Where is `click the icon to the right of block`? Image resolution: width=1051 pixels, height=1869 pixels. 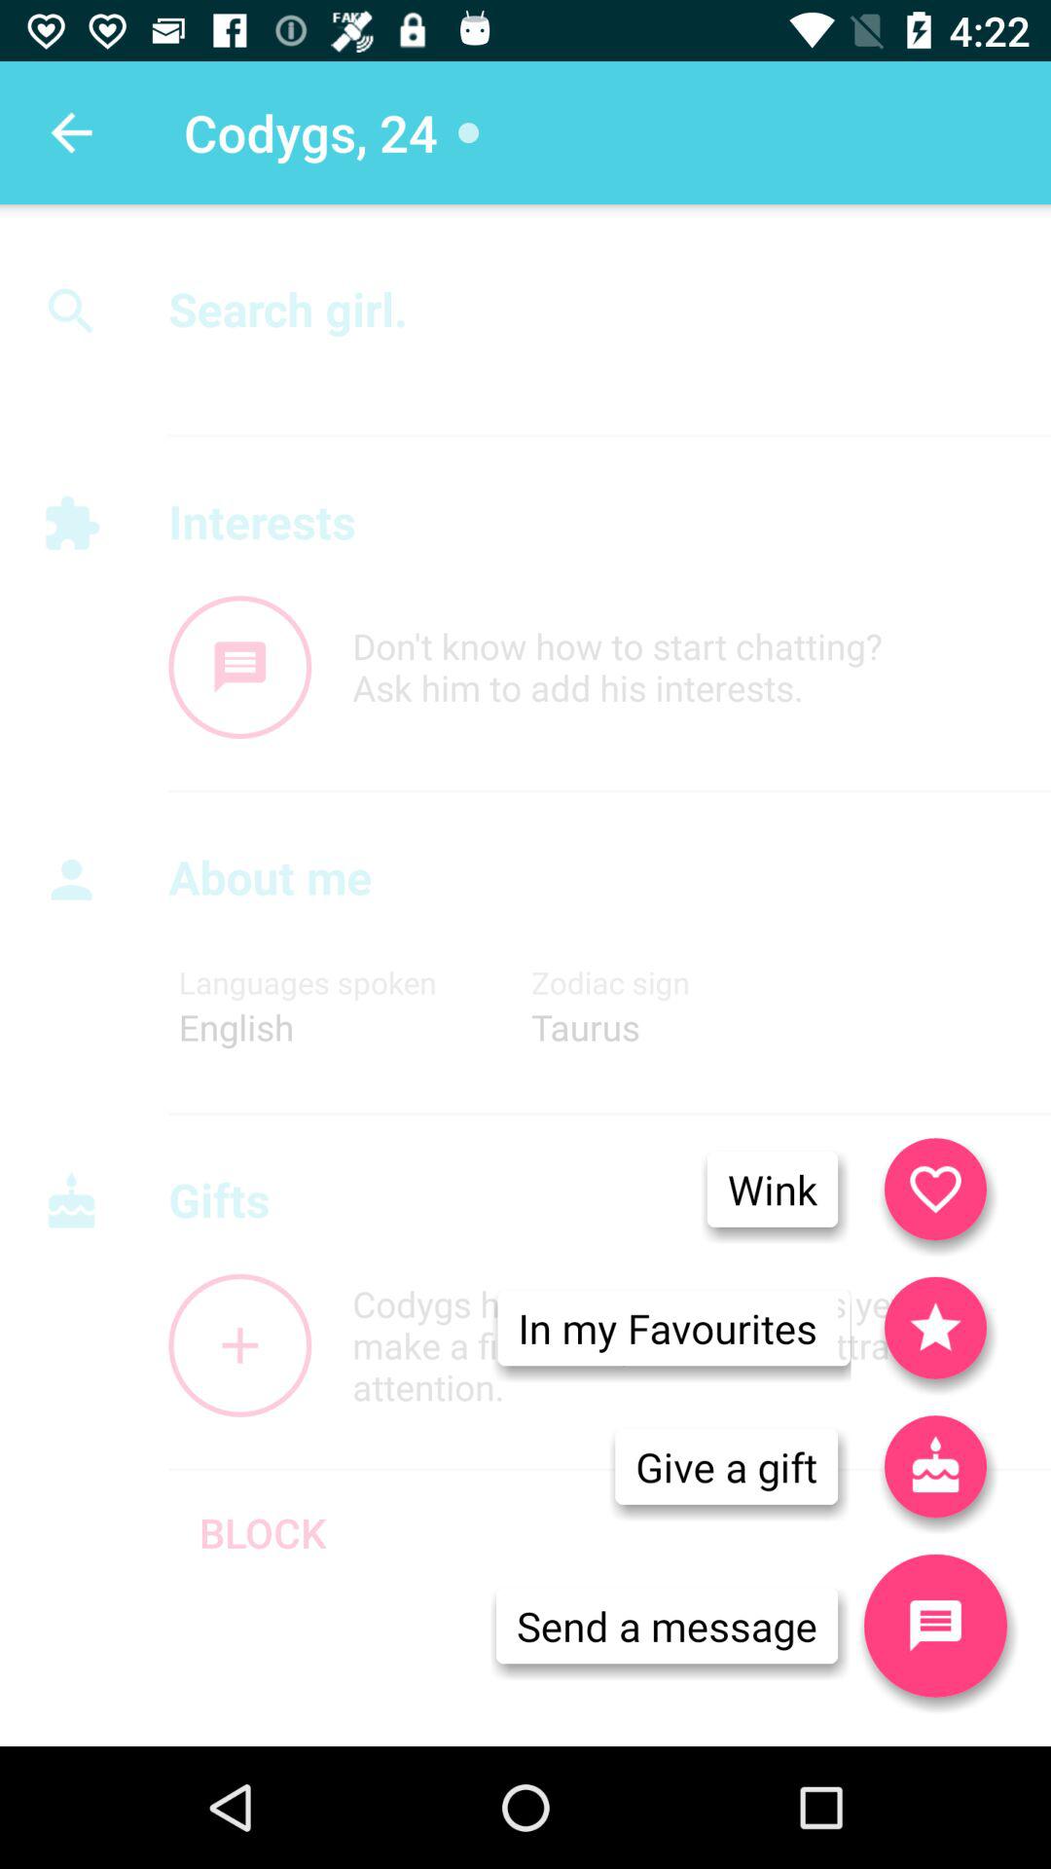 click the icon to the right of block is located at coordinates (726, 1466).